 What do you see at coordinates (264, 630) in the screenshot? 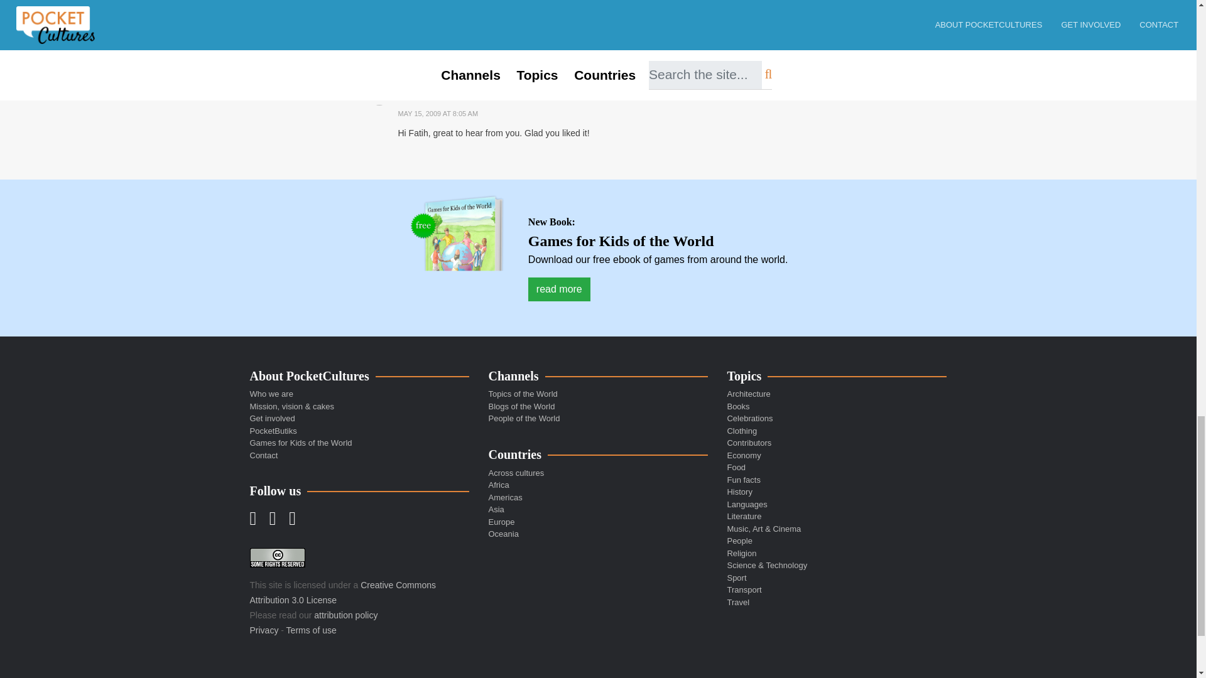
I see `Privacy` at bounding box center [264, 630].